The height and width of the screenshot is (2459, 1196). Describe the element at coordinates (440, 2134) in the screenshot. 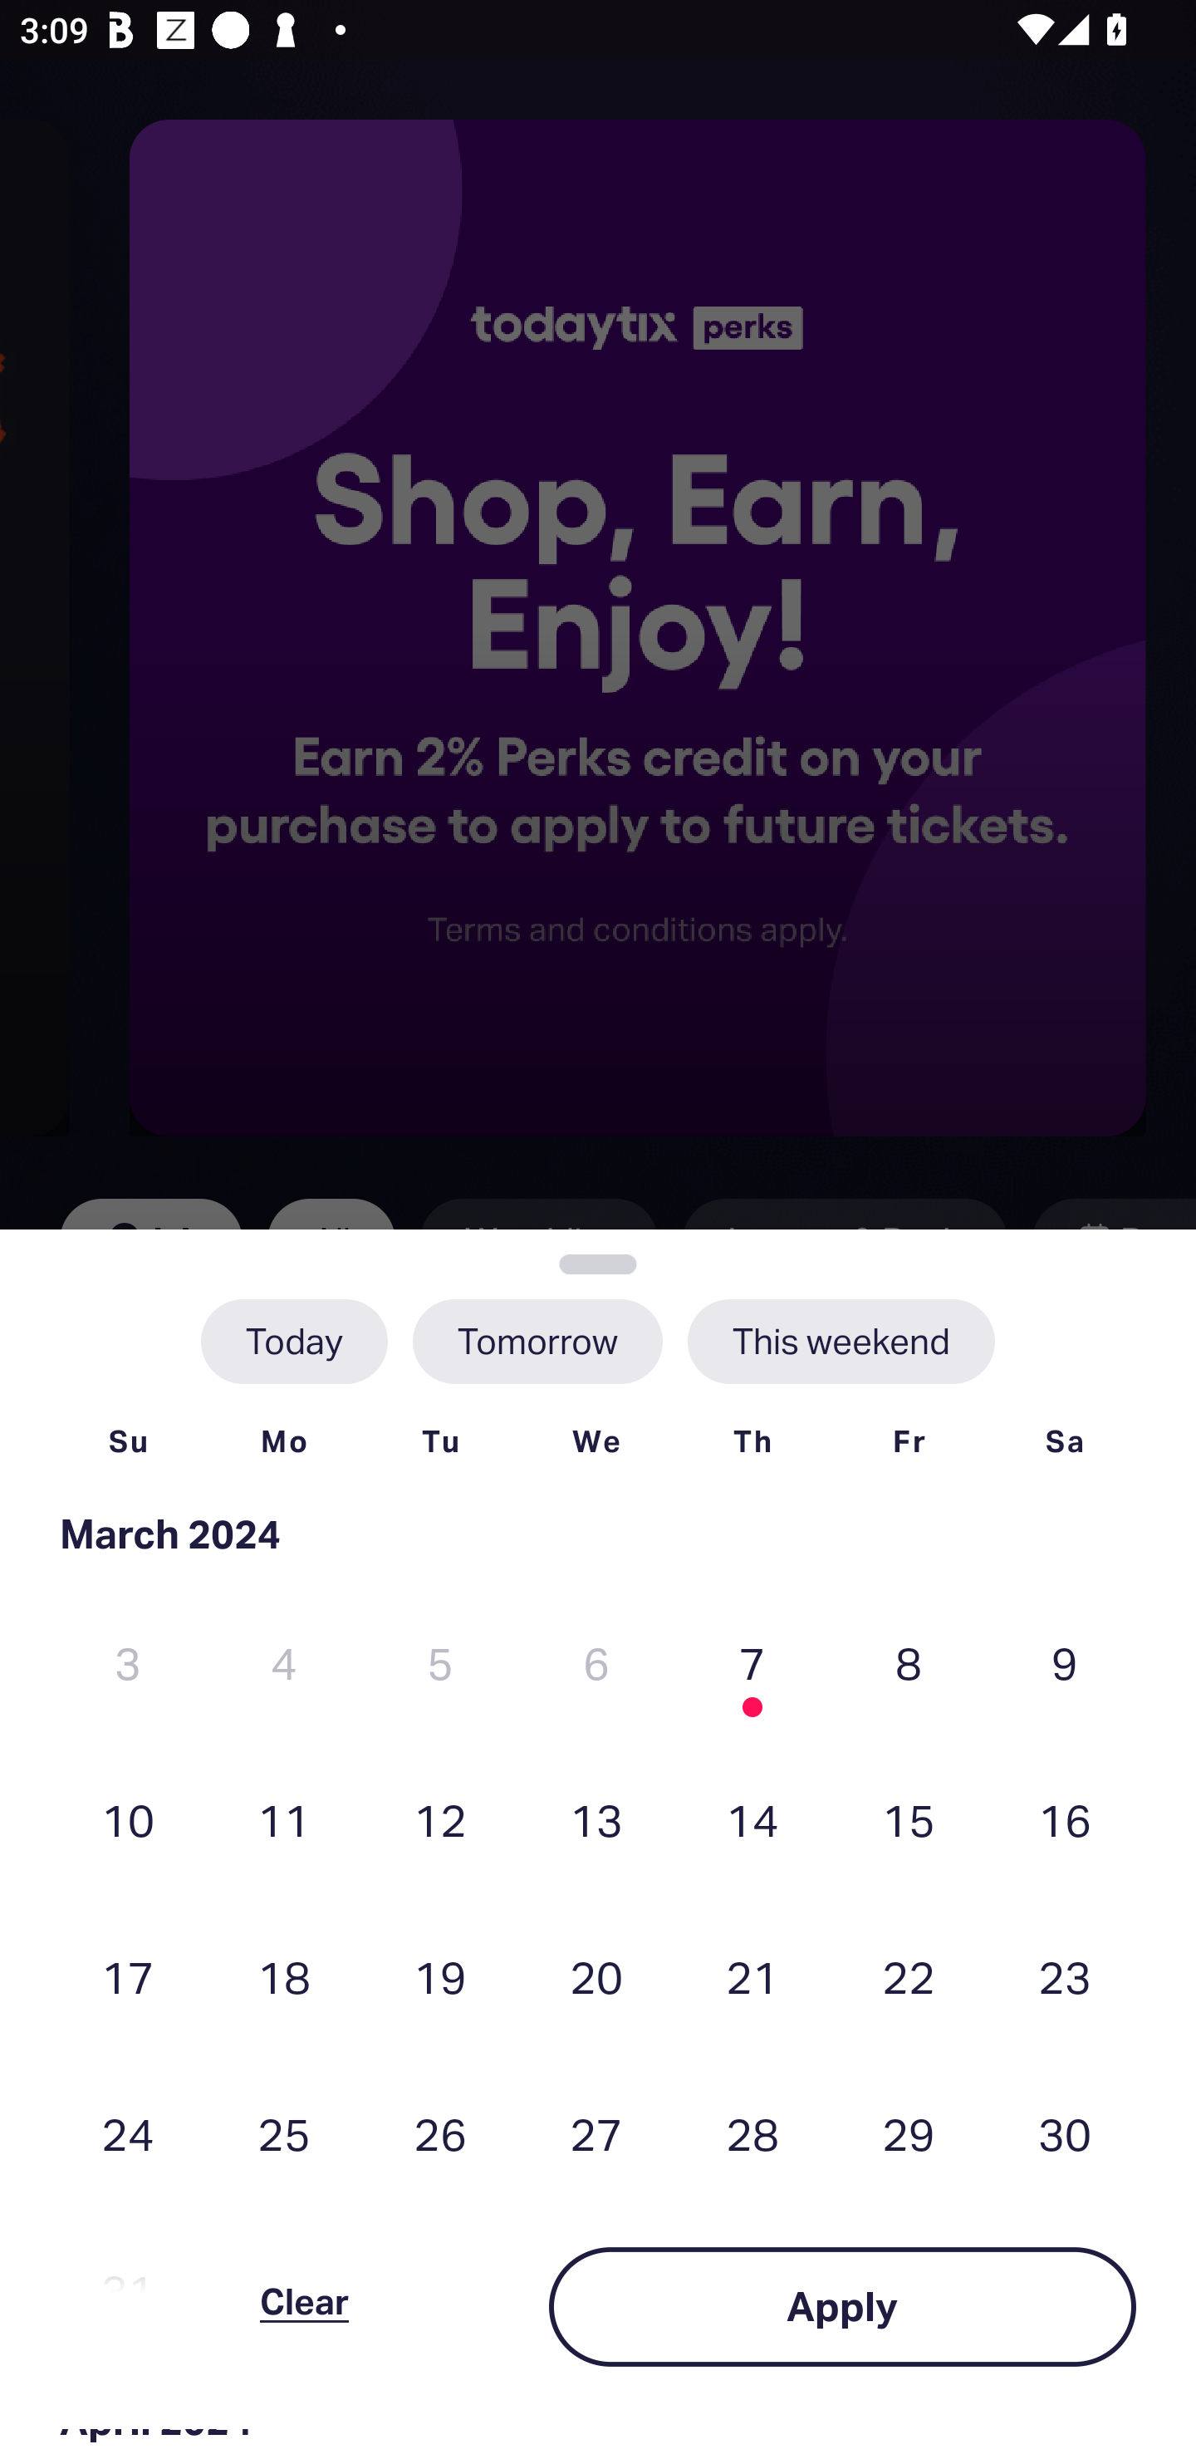

I see `26` at that location.